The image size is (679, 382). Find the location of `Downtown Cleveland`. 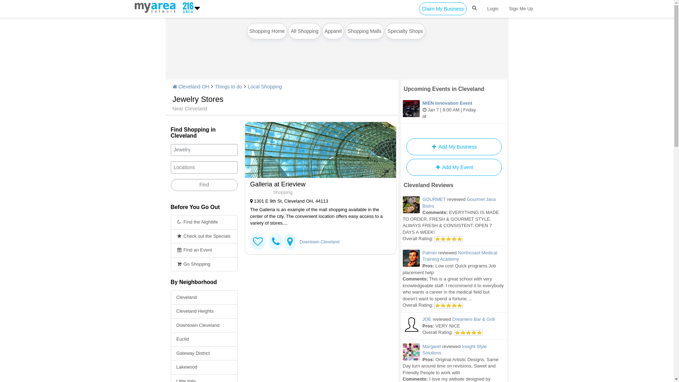

Downtown Cleveland is located at coordinates (204, 325).